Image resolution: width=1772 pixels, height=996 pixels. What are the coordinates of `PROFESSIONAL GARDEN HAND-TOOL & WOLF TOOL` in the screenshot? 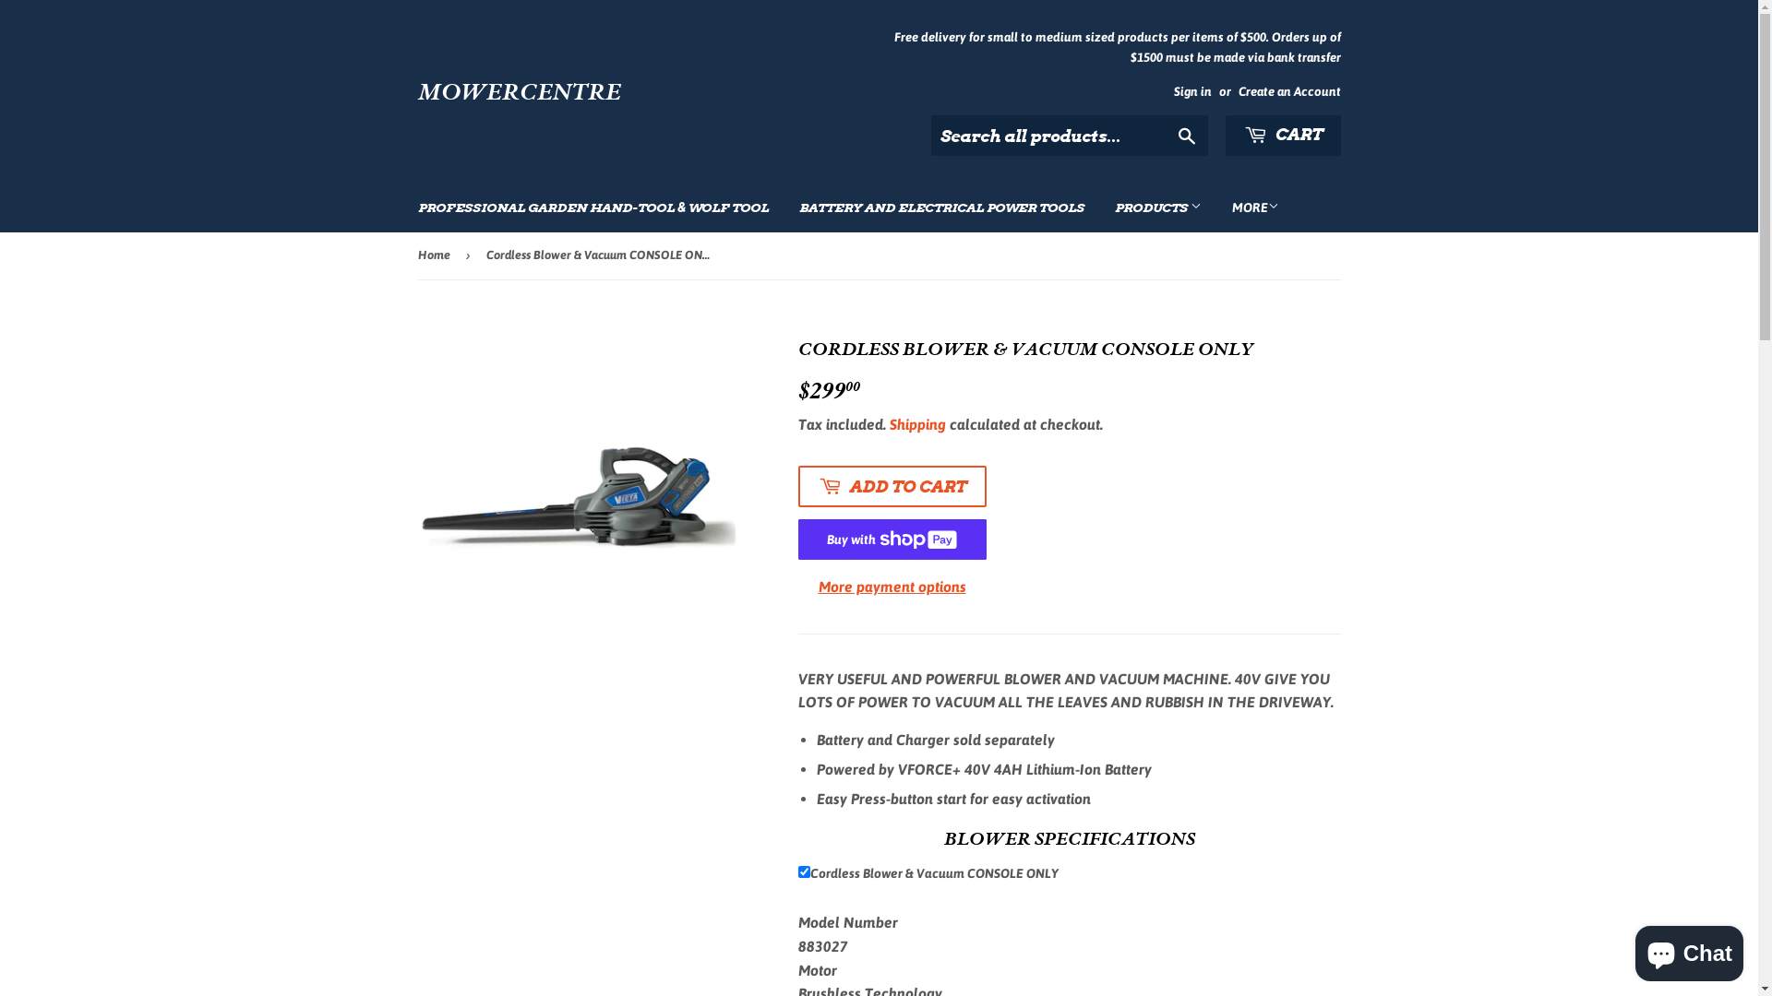 It's located at (593, 207).